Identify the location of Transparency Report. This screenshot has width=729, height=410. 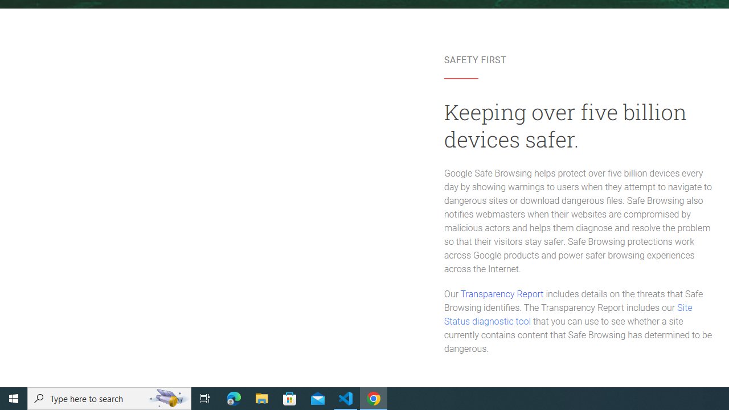
(501, 294).